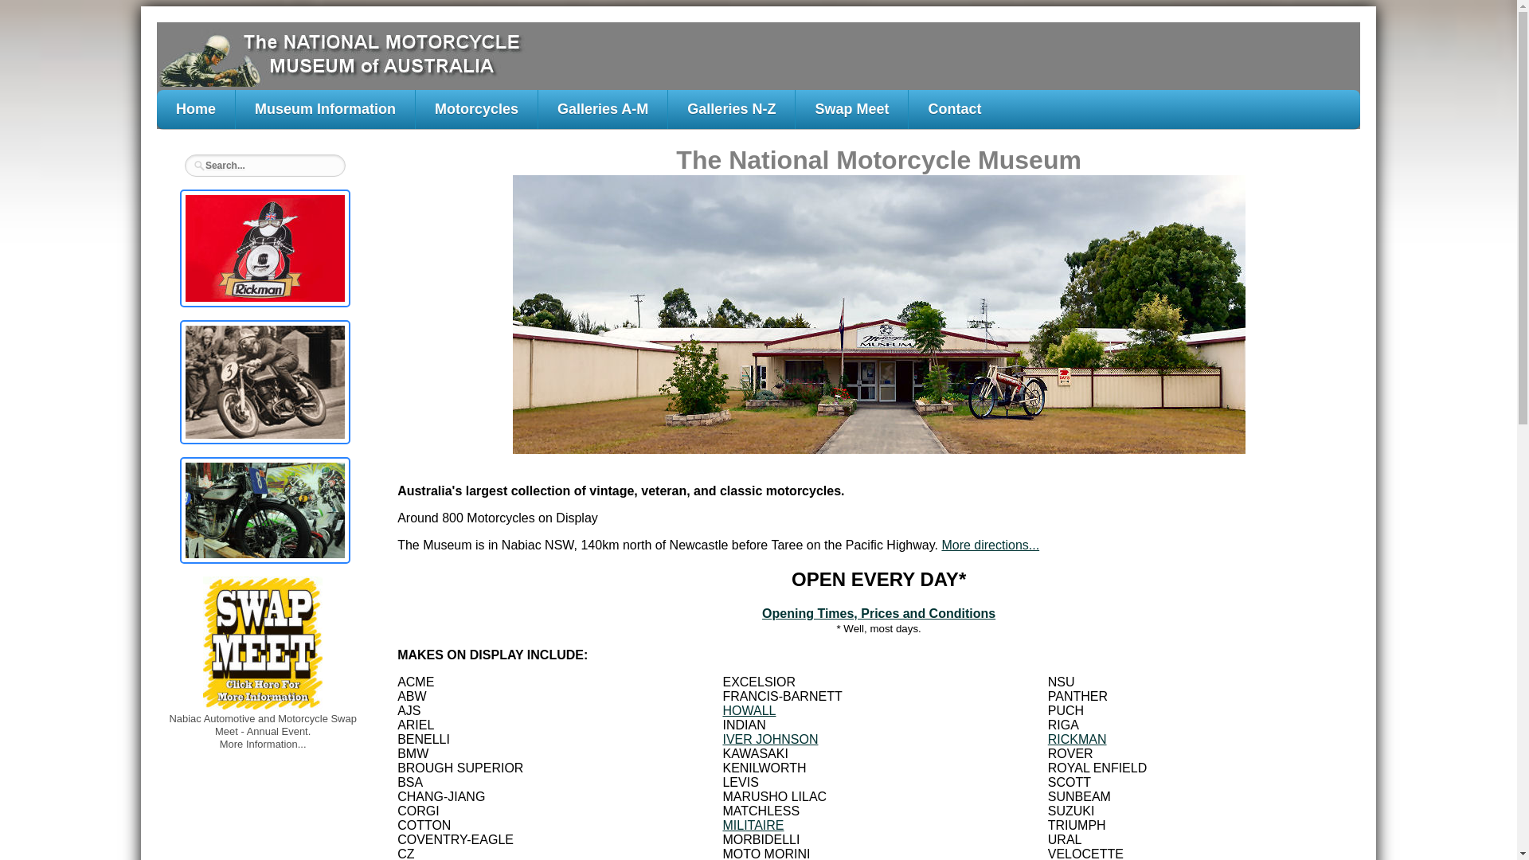 The image size is (1529, 860). I want to click on More directions..., so click(991, 545).